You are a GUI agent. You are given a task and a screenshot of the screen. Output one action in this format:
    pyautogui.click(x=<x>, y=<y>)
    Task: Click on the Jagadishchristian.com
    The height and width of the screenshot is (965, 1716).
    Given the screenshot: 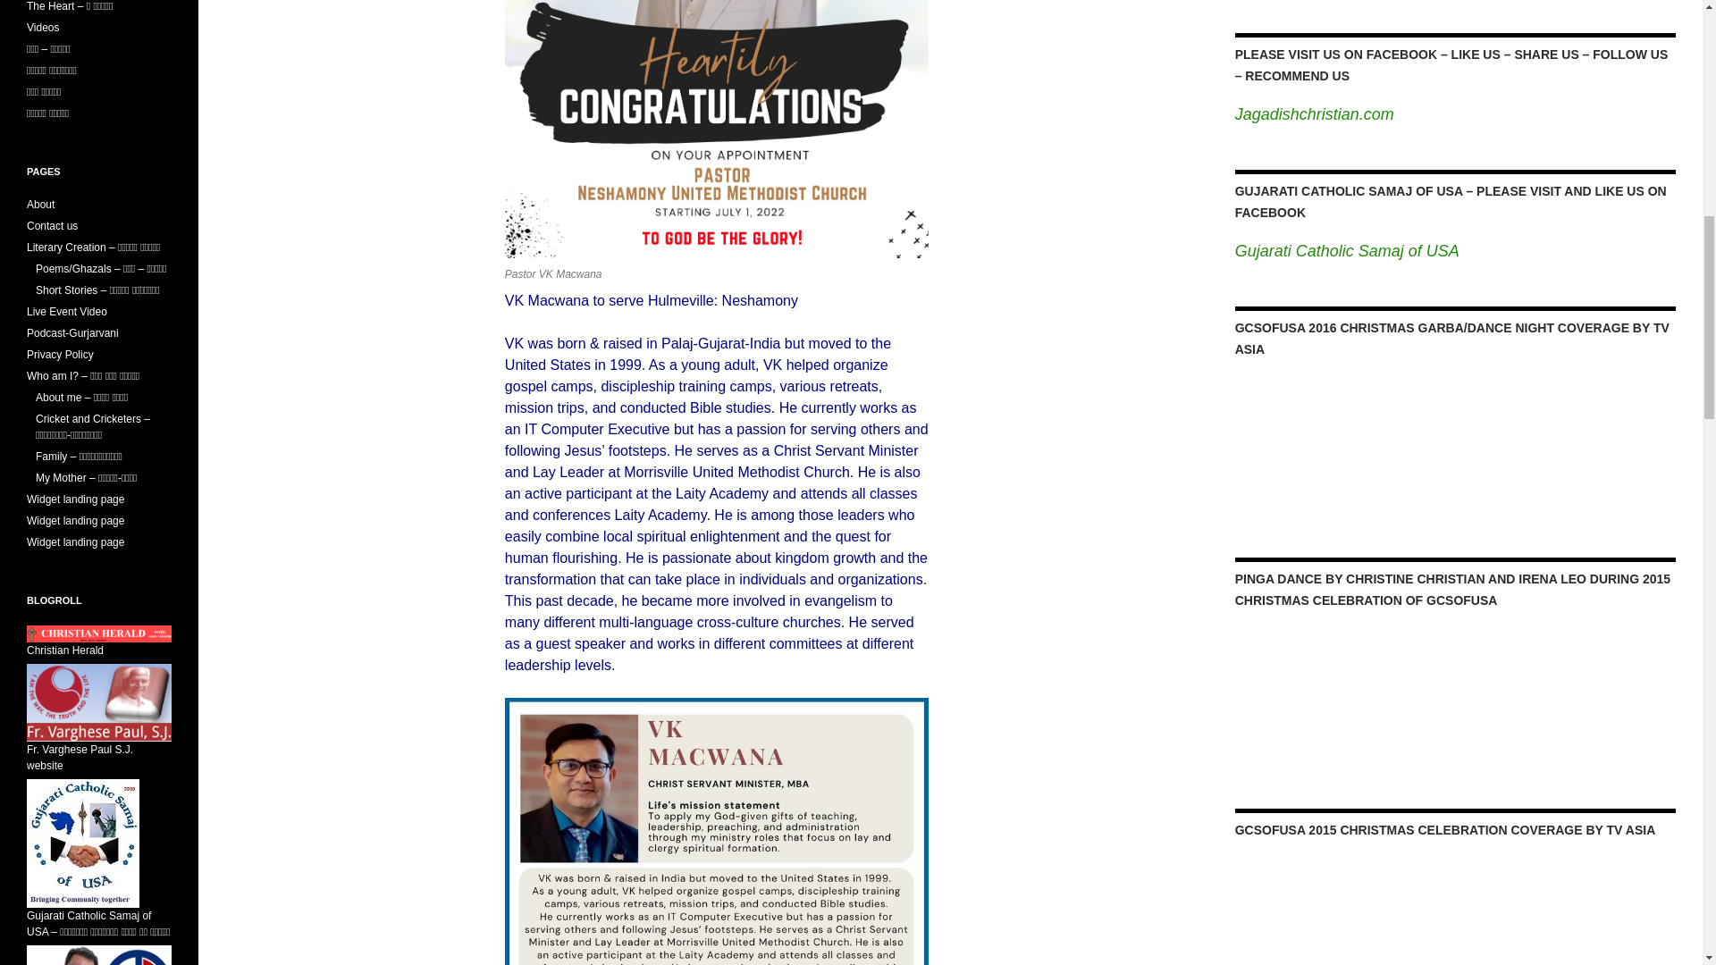 What is the action you would take?
    pyautogui.click(x=1314, y=114)
    